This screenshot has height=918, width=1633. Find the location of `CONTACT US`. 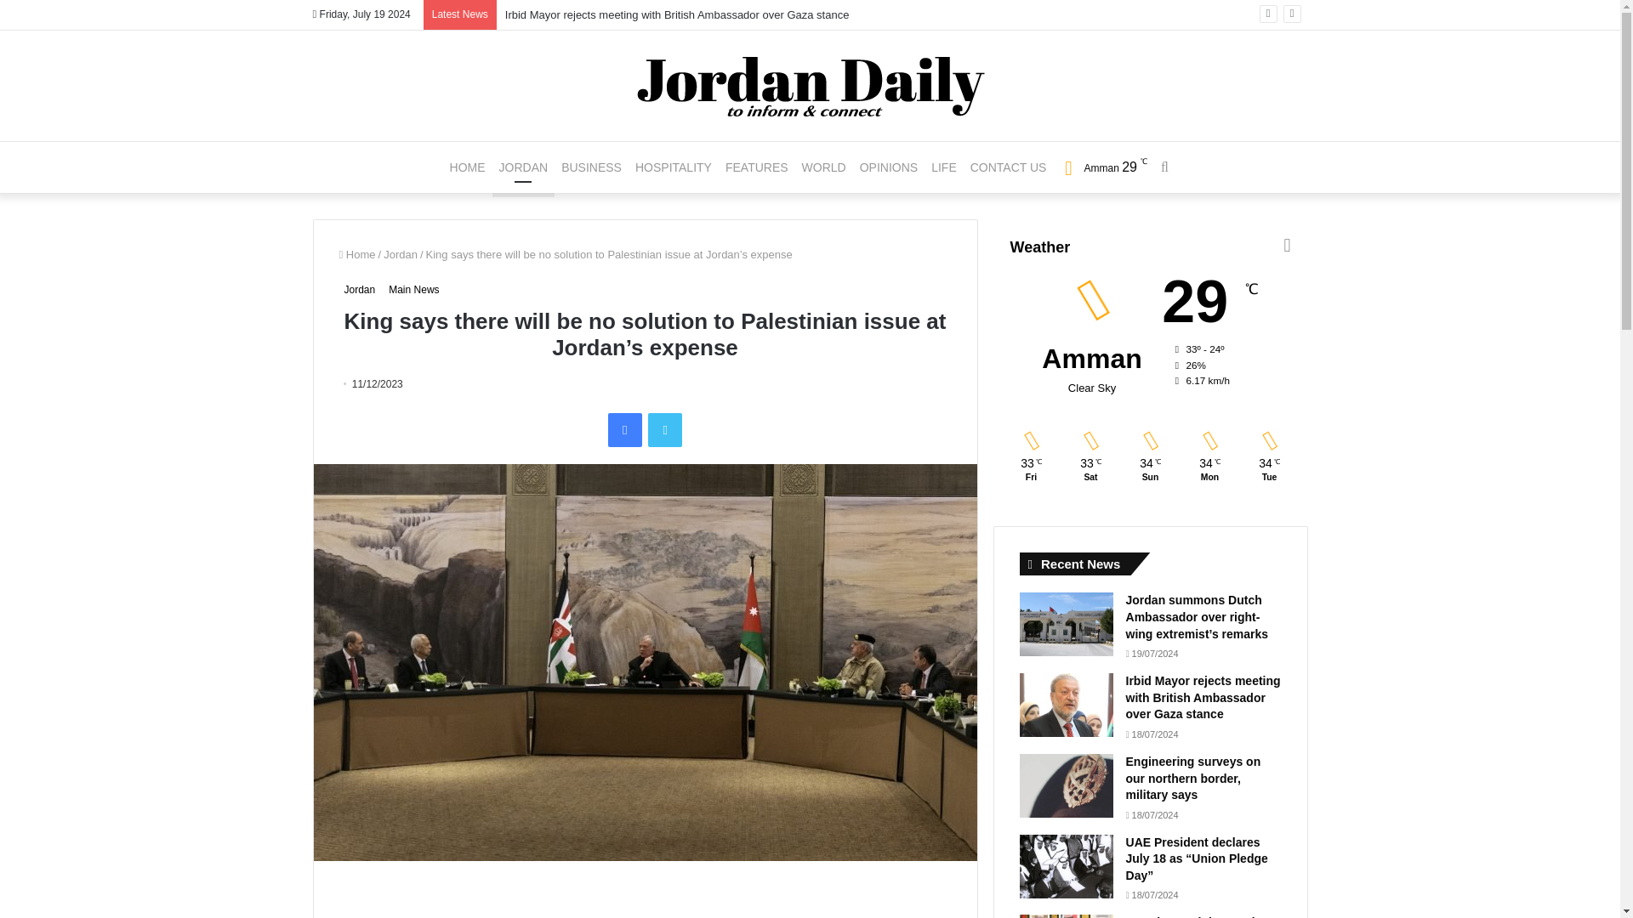

CONTACT US is located at coordinates (1008, 167).